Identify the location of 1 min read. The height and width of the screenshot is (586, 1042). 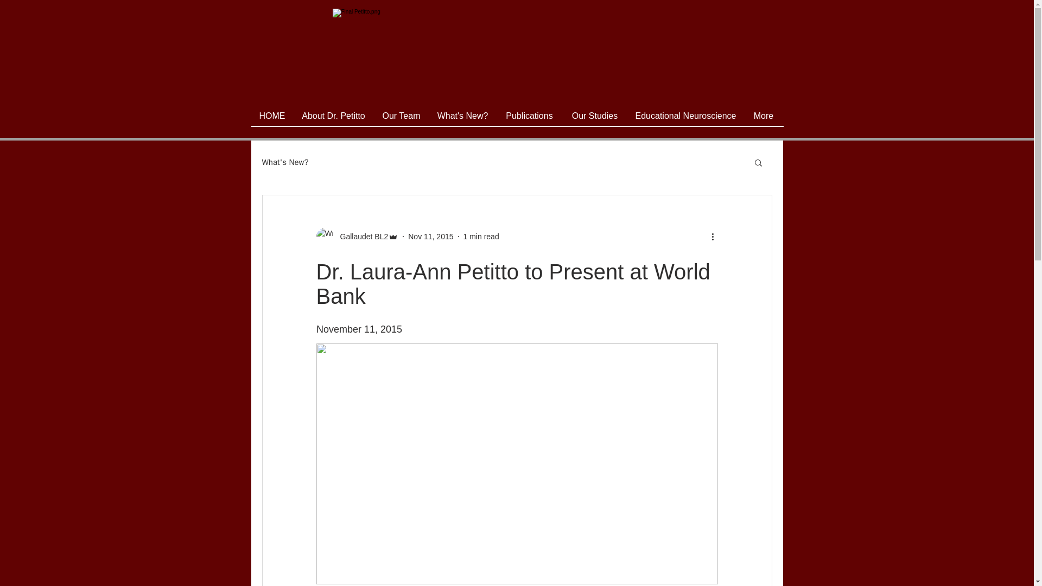
(481, 236).